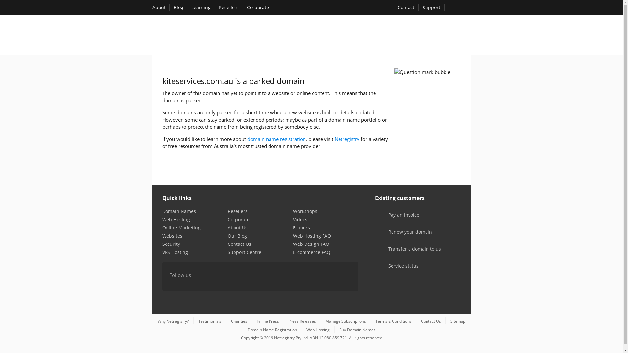 This screenshot has width=628, height=353. Describe the element at coordinates (345, 321) in the screenshot. I see `Manage Subscriptions` at that location.